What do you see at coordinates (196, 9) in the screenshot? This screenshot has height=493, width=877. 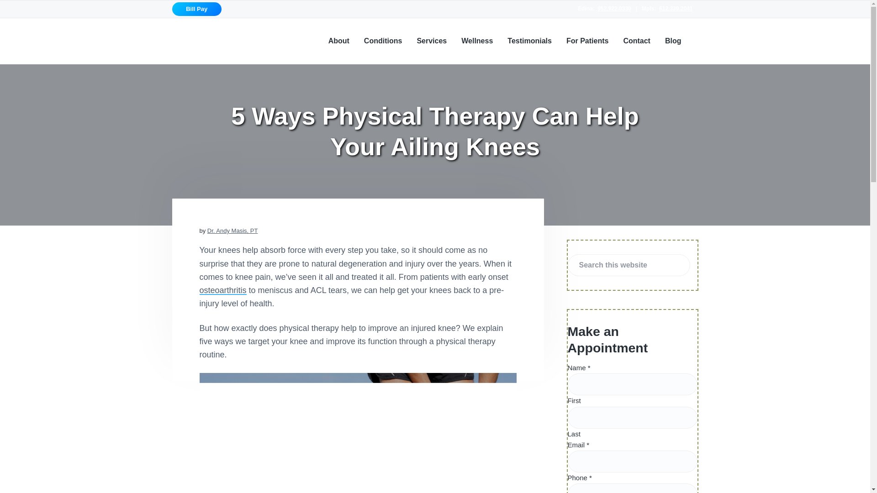 I see `Bill Pay` at bounding box center [196, 9].